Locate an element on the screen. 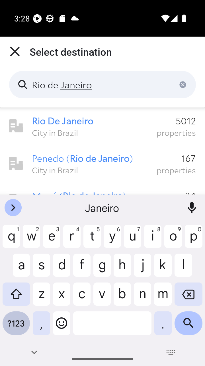 The width and height of the screenshot is (205, 366). Rio De Janeiro 5012 City in Brazil properties is located at coordinates (102, 126).